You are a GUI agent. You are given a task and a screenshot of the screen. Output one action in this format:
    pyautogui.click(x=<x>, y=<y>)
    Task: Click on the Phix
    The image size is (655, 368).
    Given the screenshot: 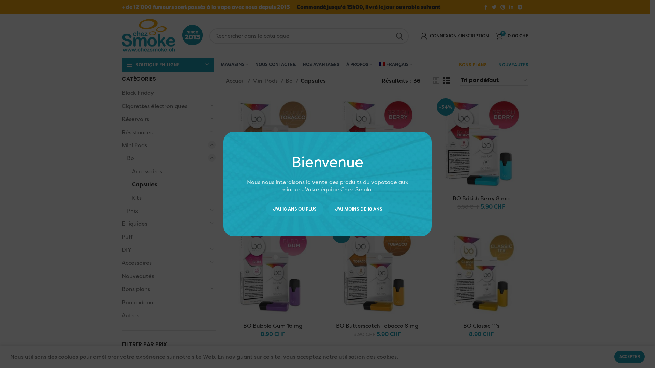 What is the action you would take?
    pyautogui.click(x=167, y=211)
    